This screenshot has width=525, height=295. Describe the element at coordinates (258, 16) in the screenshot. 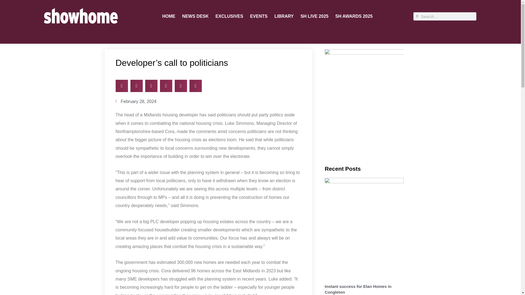

I see `EVENTS` at that location.